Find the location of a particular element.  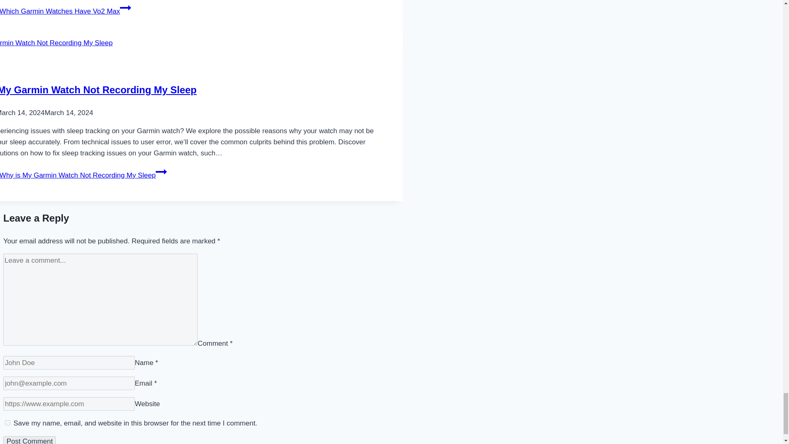

Continue is located at coordinates (161, 172).